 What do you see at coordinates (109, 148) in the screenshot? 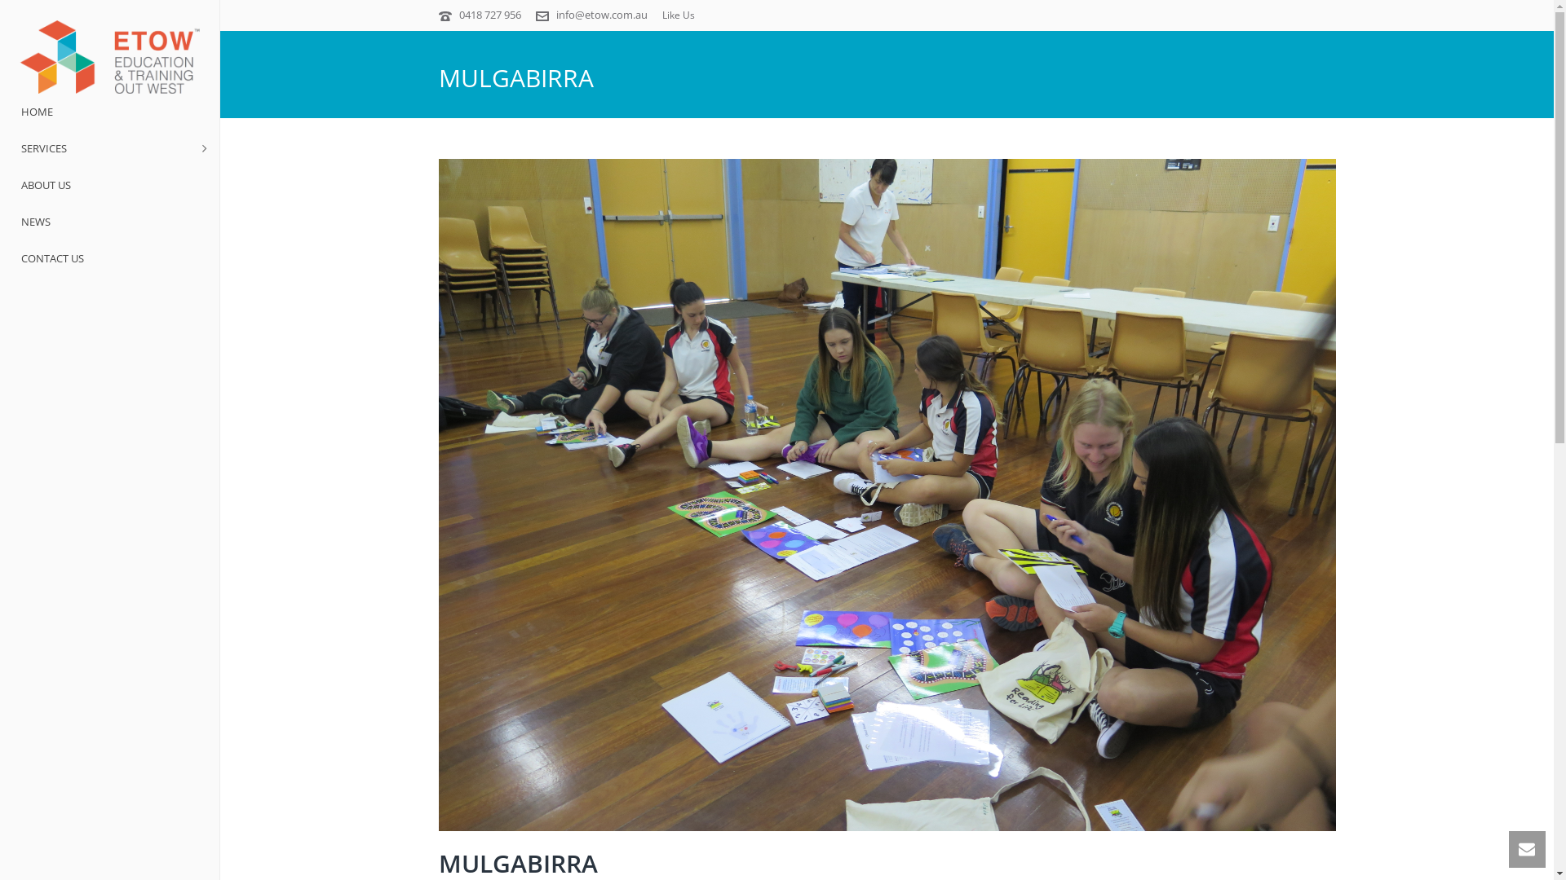
I see `SERVICES` at bounding box center [109, 148].